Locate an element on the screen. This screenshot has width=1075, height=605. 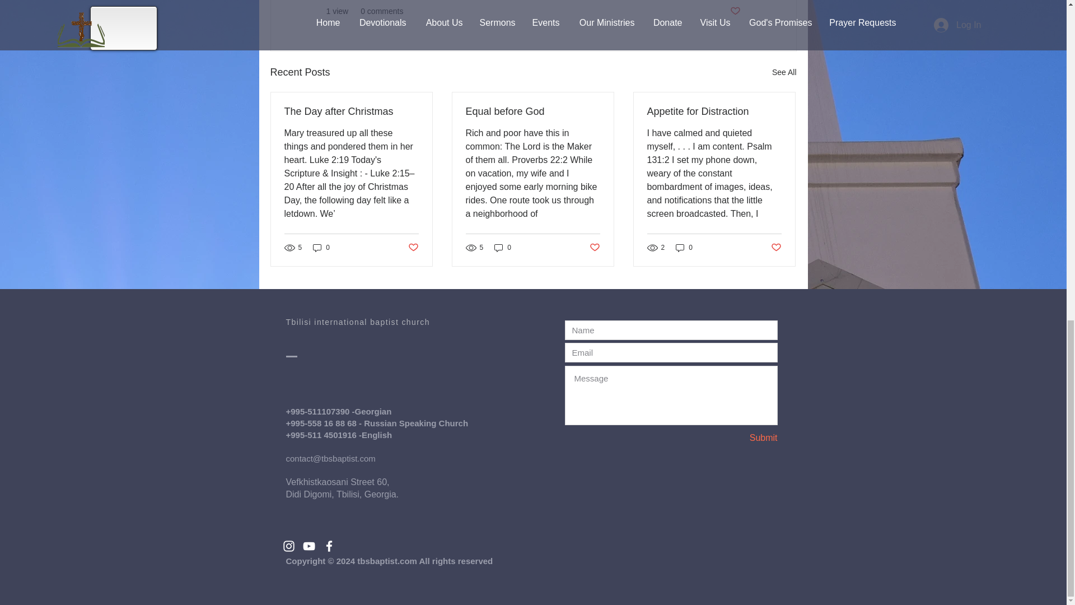
0 is located at coordinates (503, 248).